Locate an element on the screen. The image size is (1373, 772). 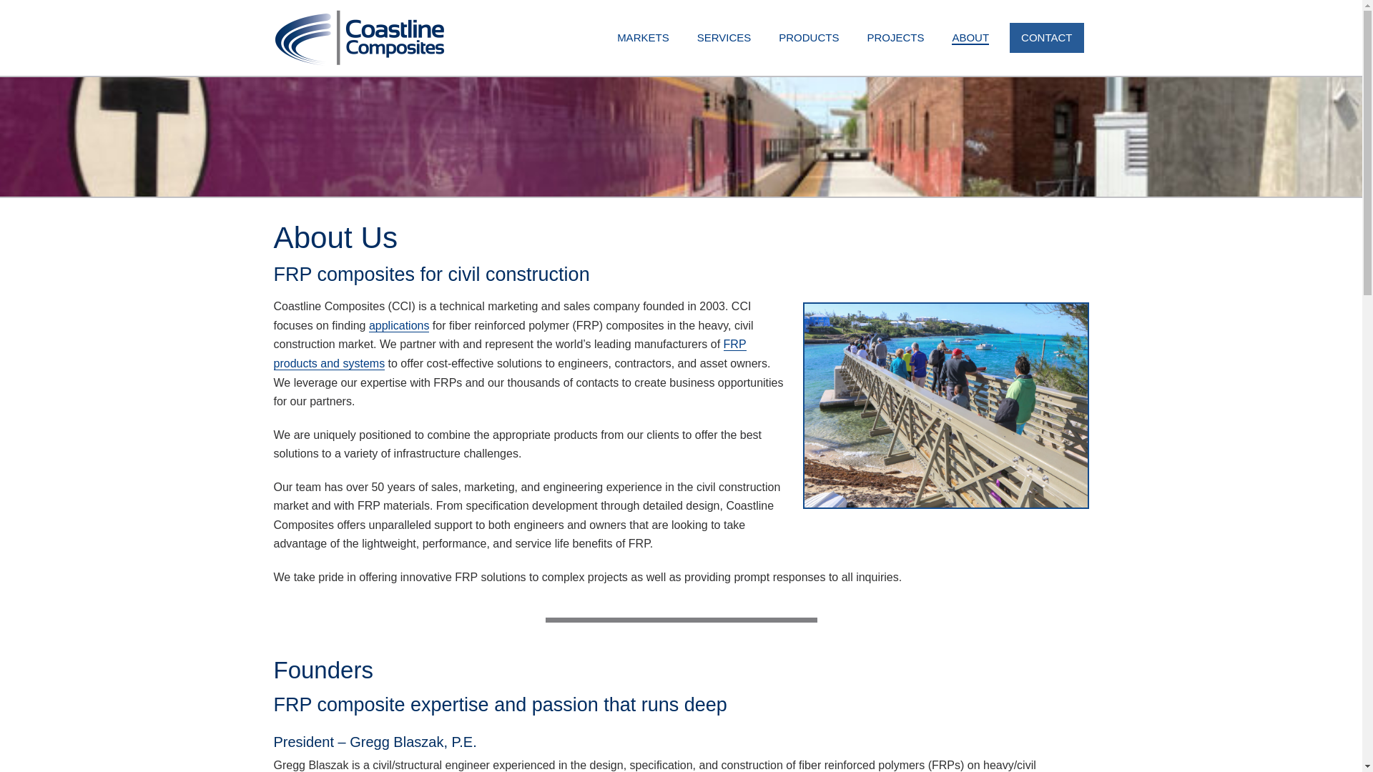
CONTACT is located at coordinates (1045, 38).